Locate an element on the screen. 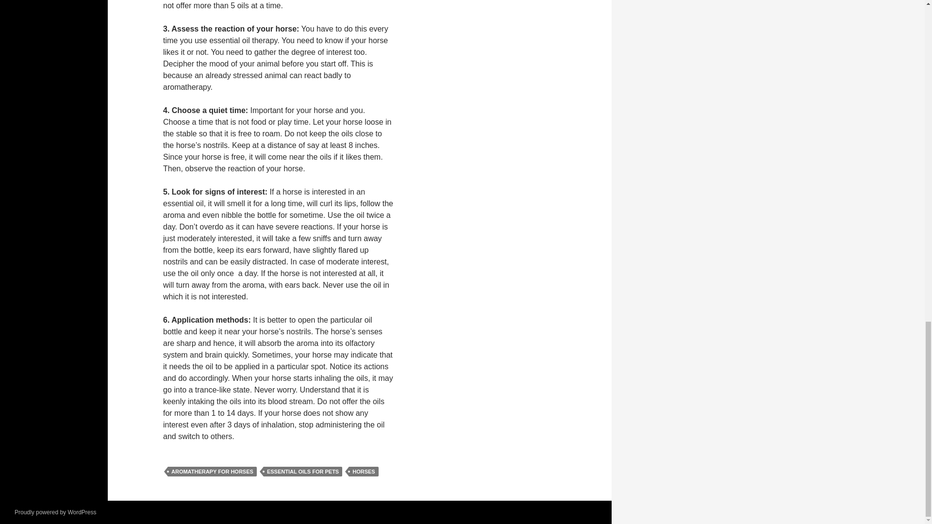  HORSES is located at coordinates (363, 472).